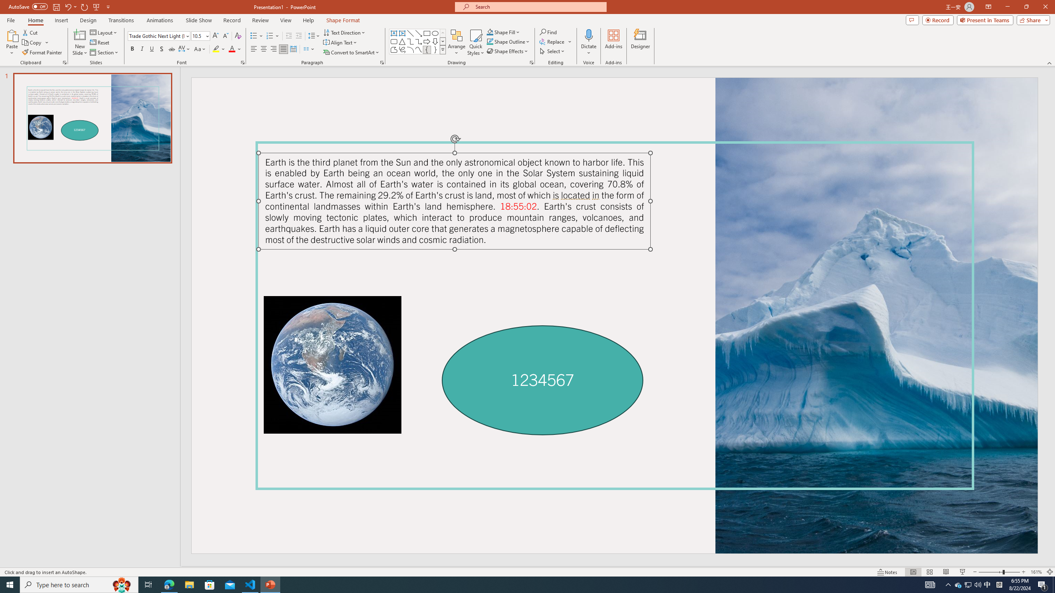 This screenshot has width=1055, height=593. I want to click on Align Right, so click(274, 49).